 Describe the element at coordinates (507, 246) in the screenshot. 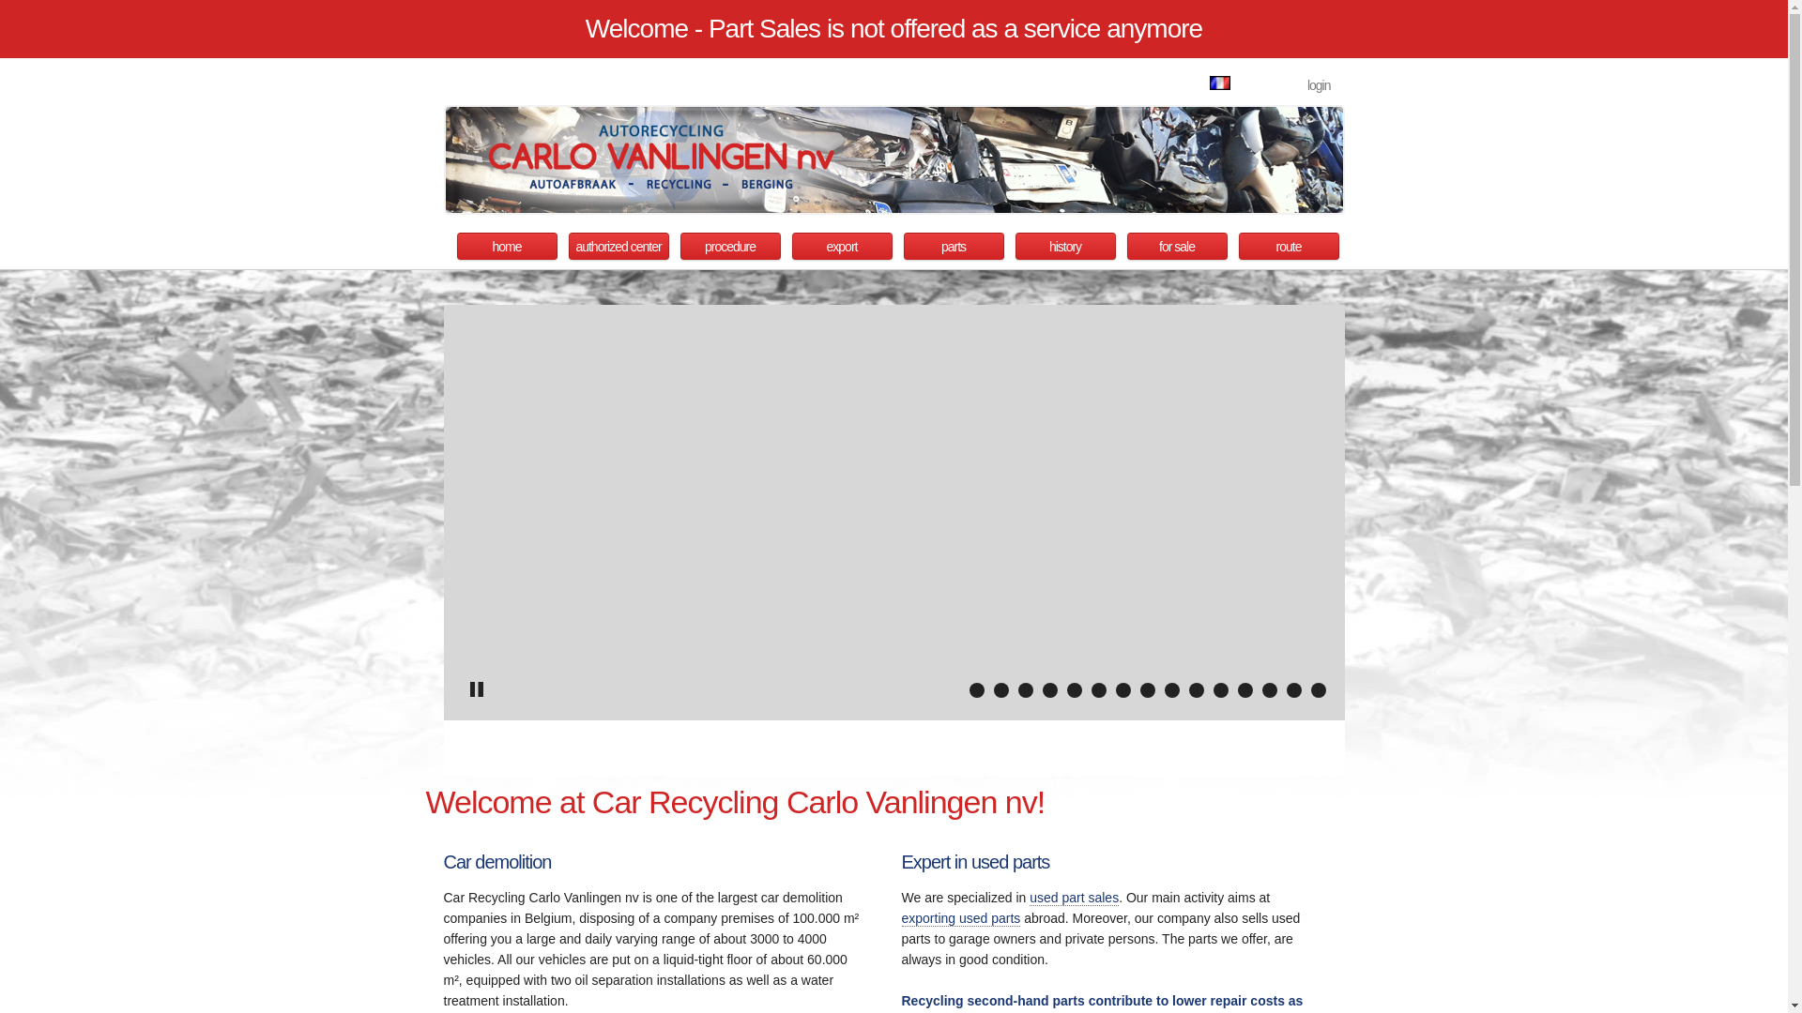

I see `home` at that location.